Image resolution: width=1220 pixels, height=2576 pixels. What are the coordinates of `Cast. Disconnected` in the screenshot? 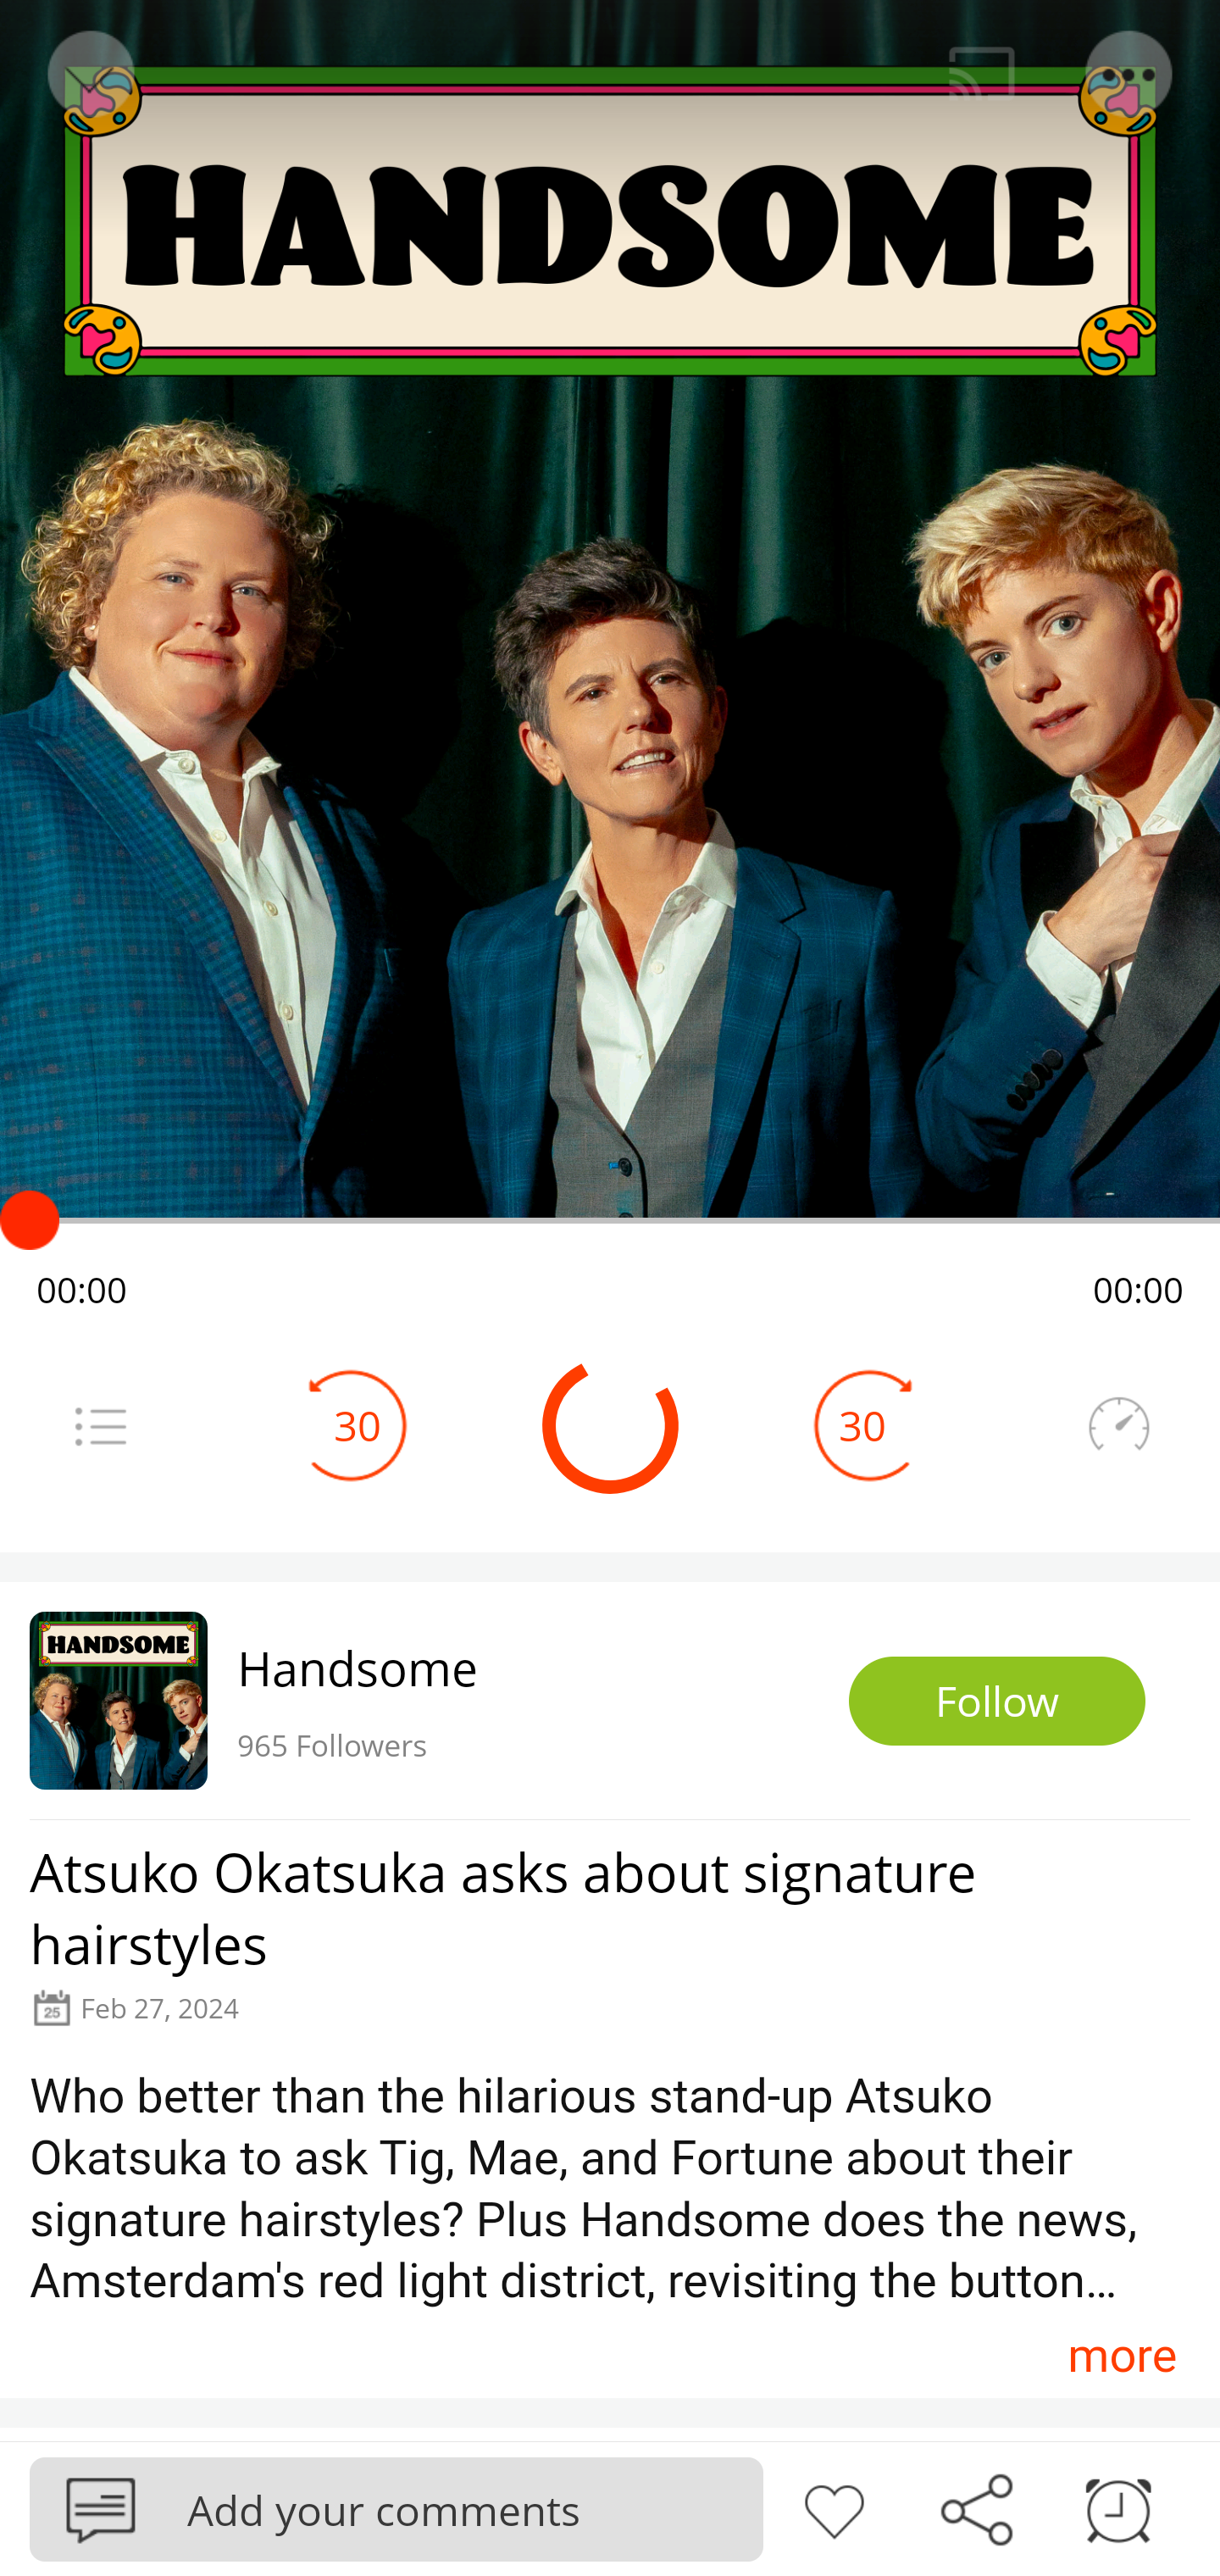 It's located at (982, 75).